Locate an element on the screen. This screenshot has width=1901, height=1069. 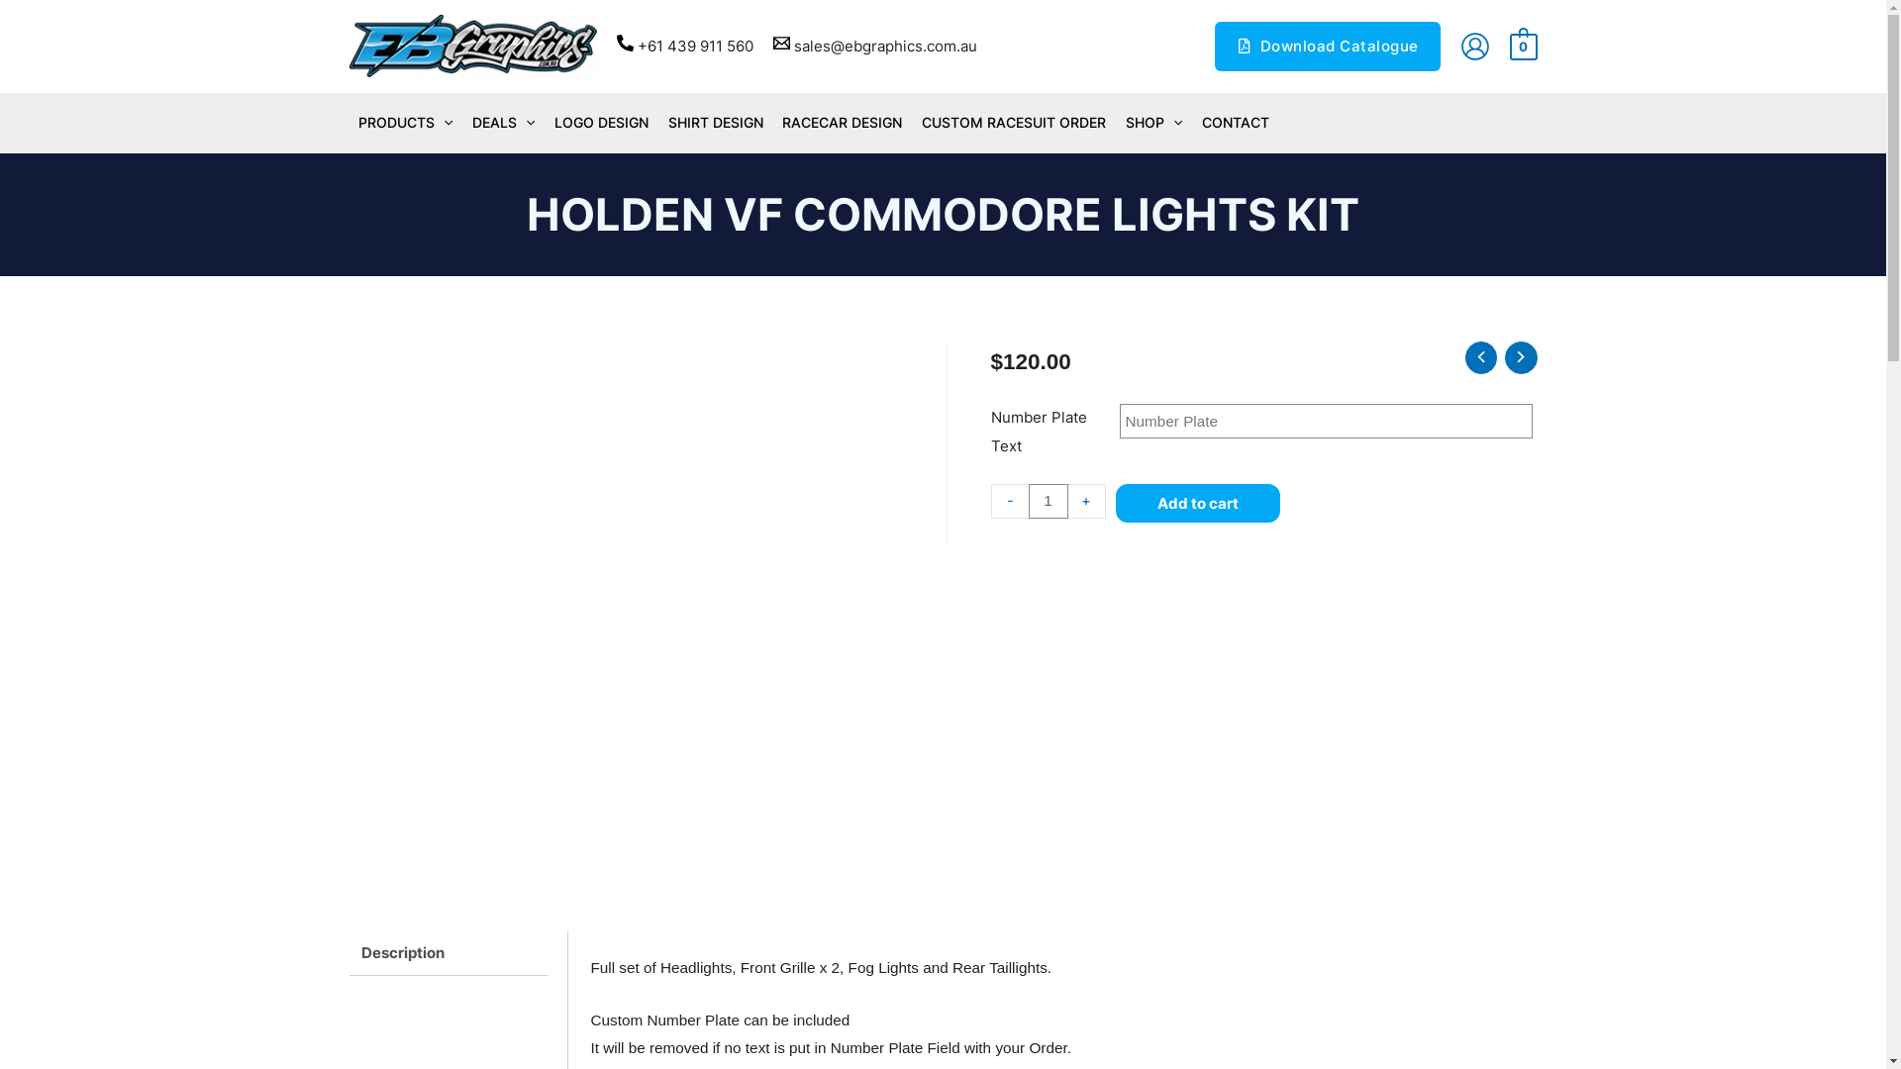
CUSTOM RACESUIT ORDER is located at coordinates (1014, 123).